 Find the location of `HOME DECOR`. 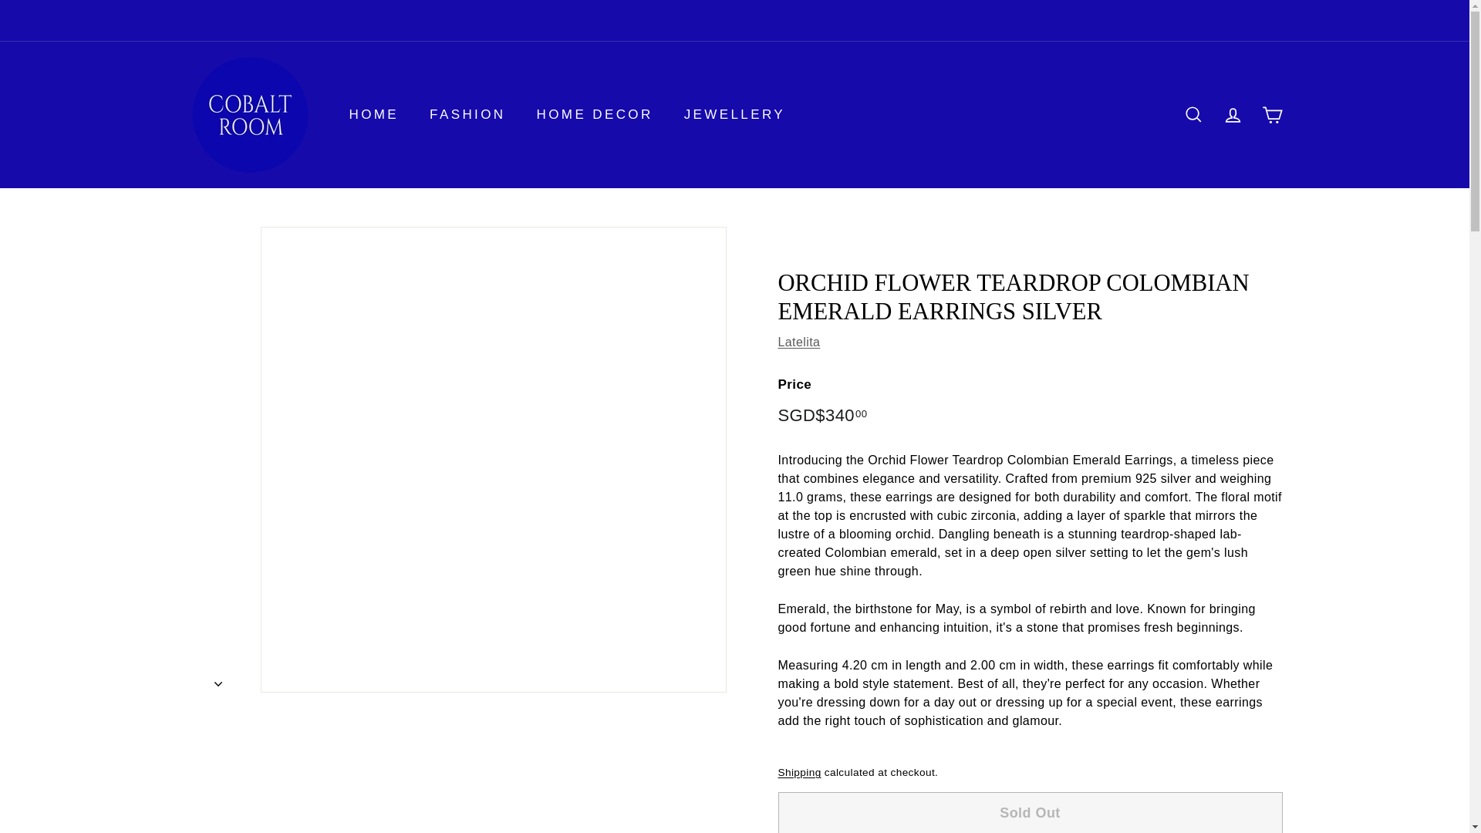

HOME DECOR is located at coordinates (595, 114).